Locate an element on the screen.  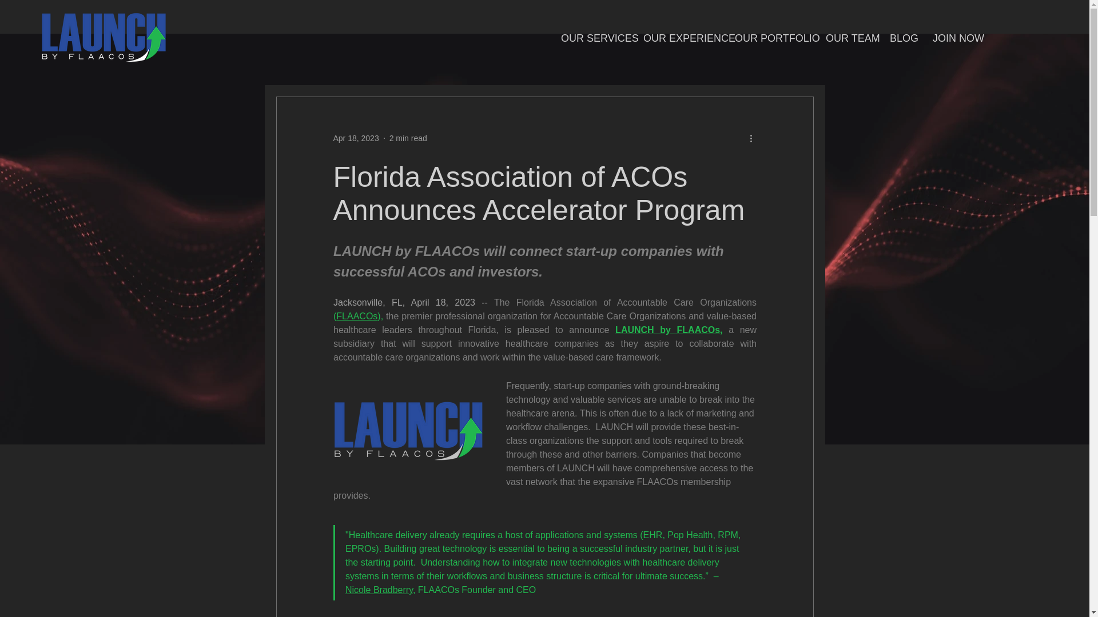
BLOG is located at coordinates (902, 38).